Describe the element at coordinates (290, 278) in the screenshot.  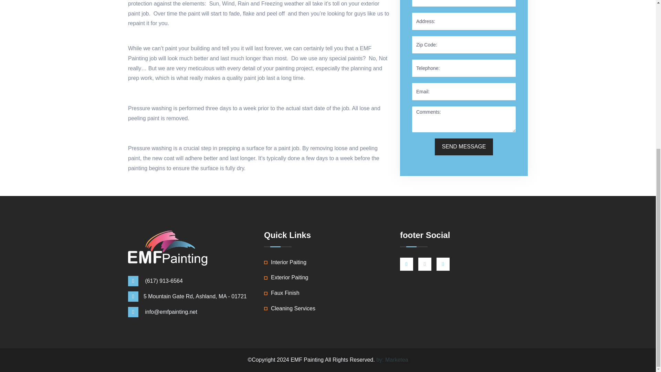
I see `Exterior Paiting` at that location.